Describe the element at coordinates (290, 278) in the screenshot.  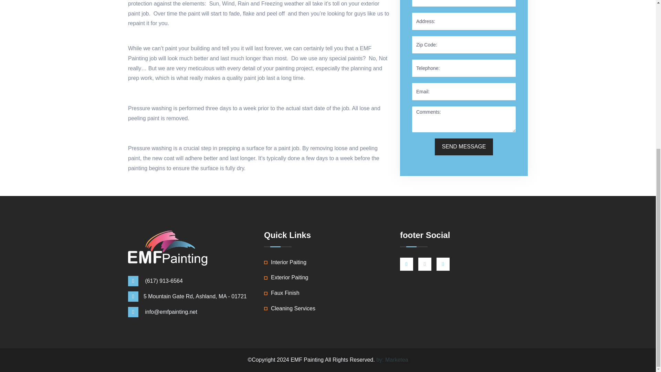
I see `Exterior Paiting` at that location.